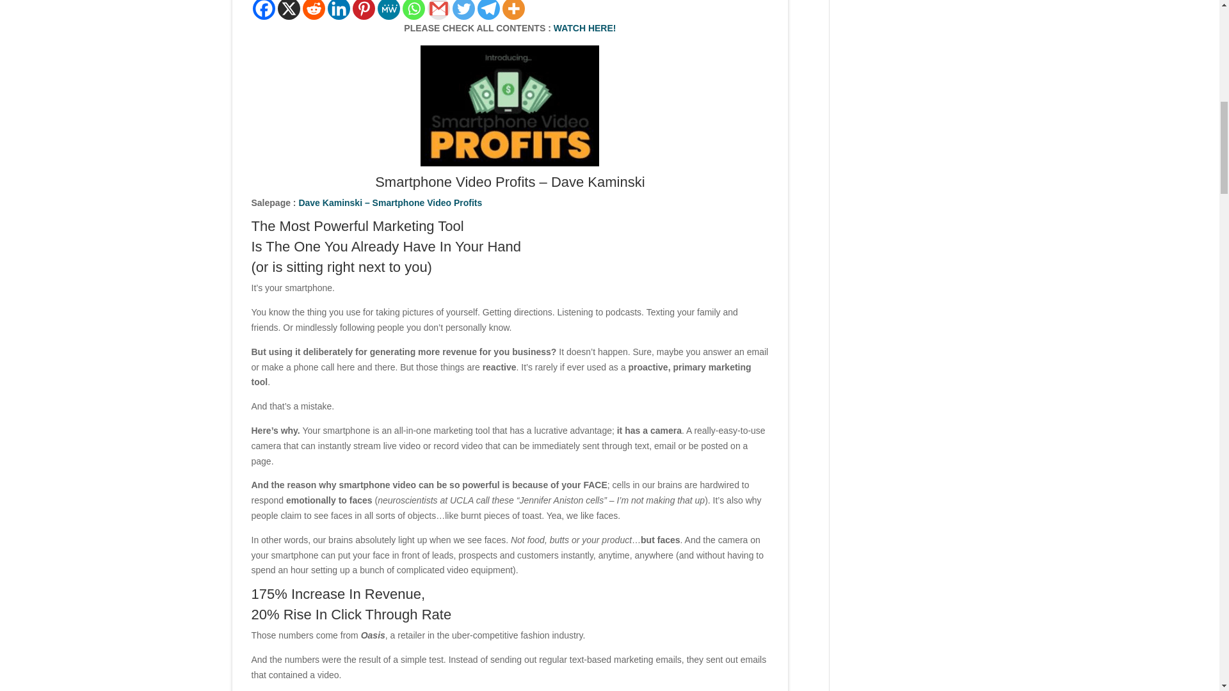 Image resolution: width=1229 pixels, height=691 pixels. Describe the element at coordinates (288, 10) in the screenshot. I see `X` at that location.